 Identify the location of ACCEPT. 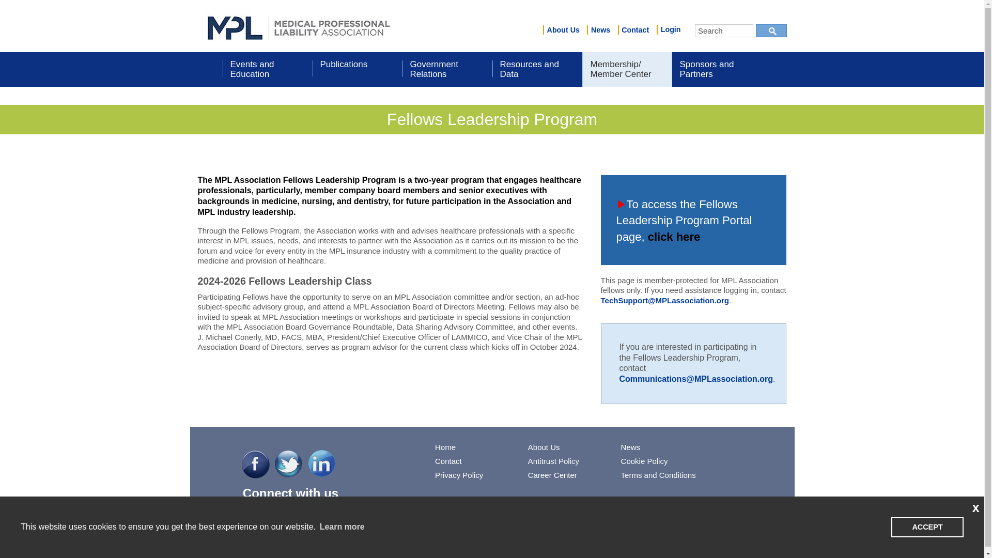
(927, 527).